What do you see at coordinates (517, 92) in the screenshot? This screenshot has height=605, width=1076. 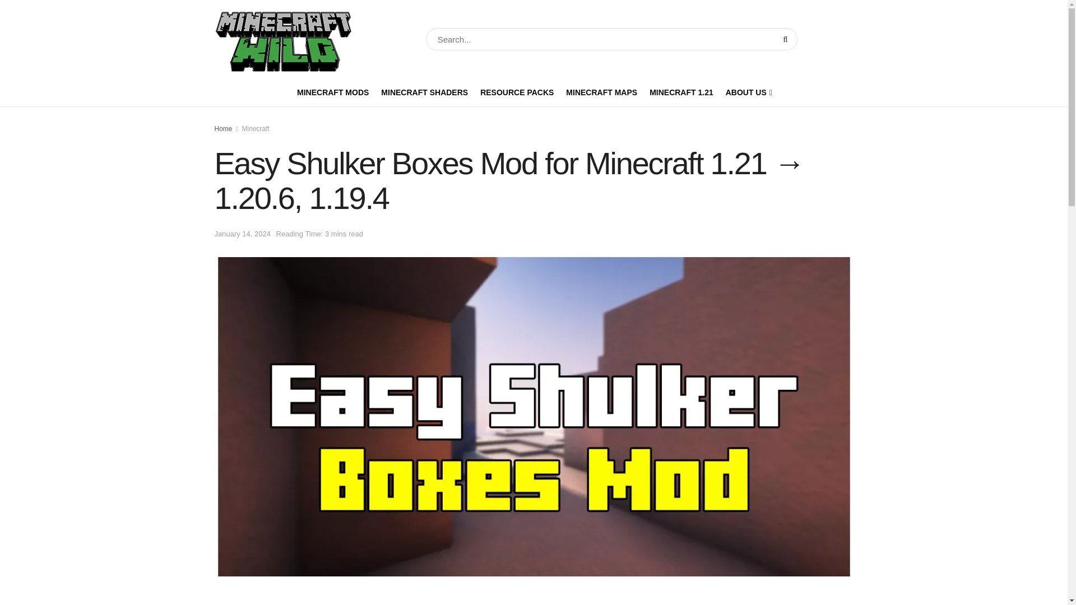 I see `RESOURCE PACKS` at bounding box center [517, 92].